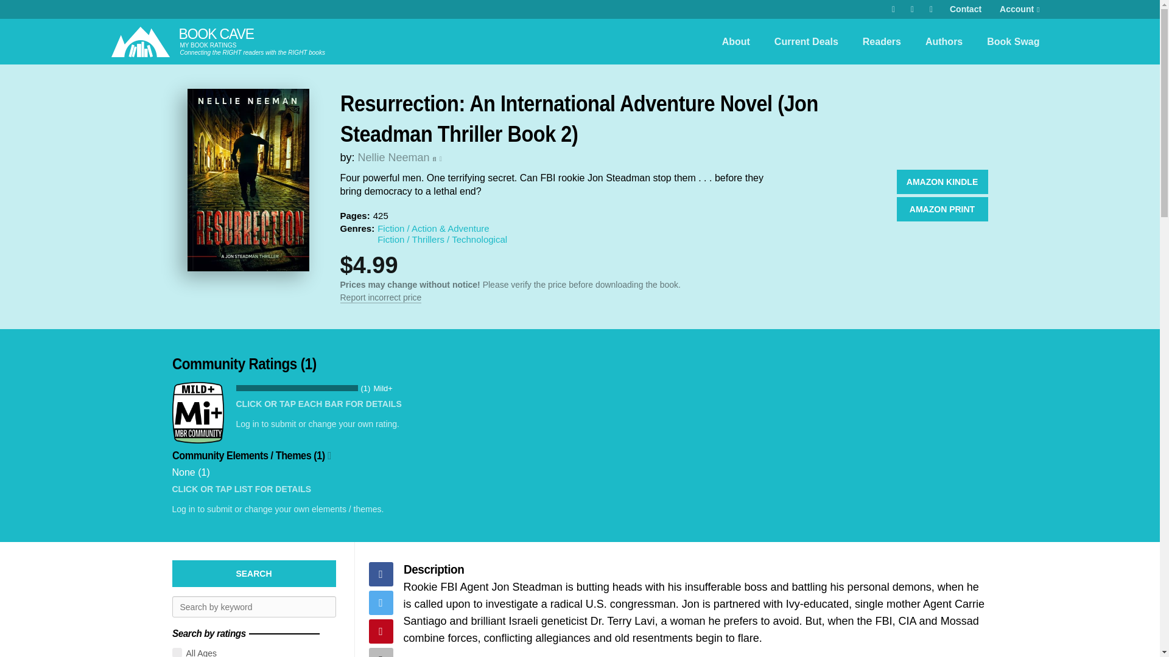 Image resolution: width=1169 pixels, height=657 pixels. Describe the element at coordinates (216, 34) in the screenshot. I see `BOOK CAVE` at that location.